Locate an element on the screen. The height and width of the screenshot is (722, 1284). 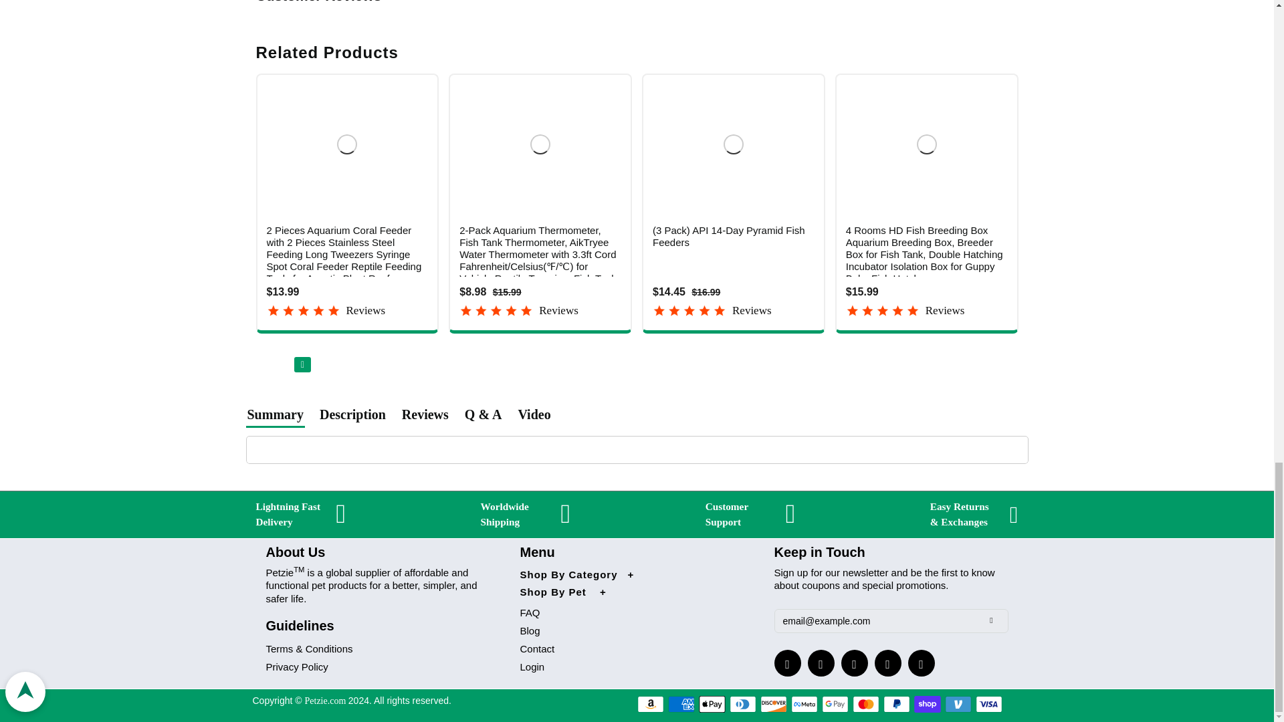
Shop Pay is located at coordinates (928, 704).